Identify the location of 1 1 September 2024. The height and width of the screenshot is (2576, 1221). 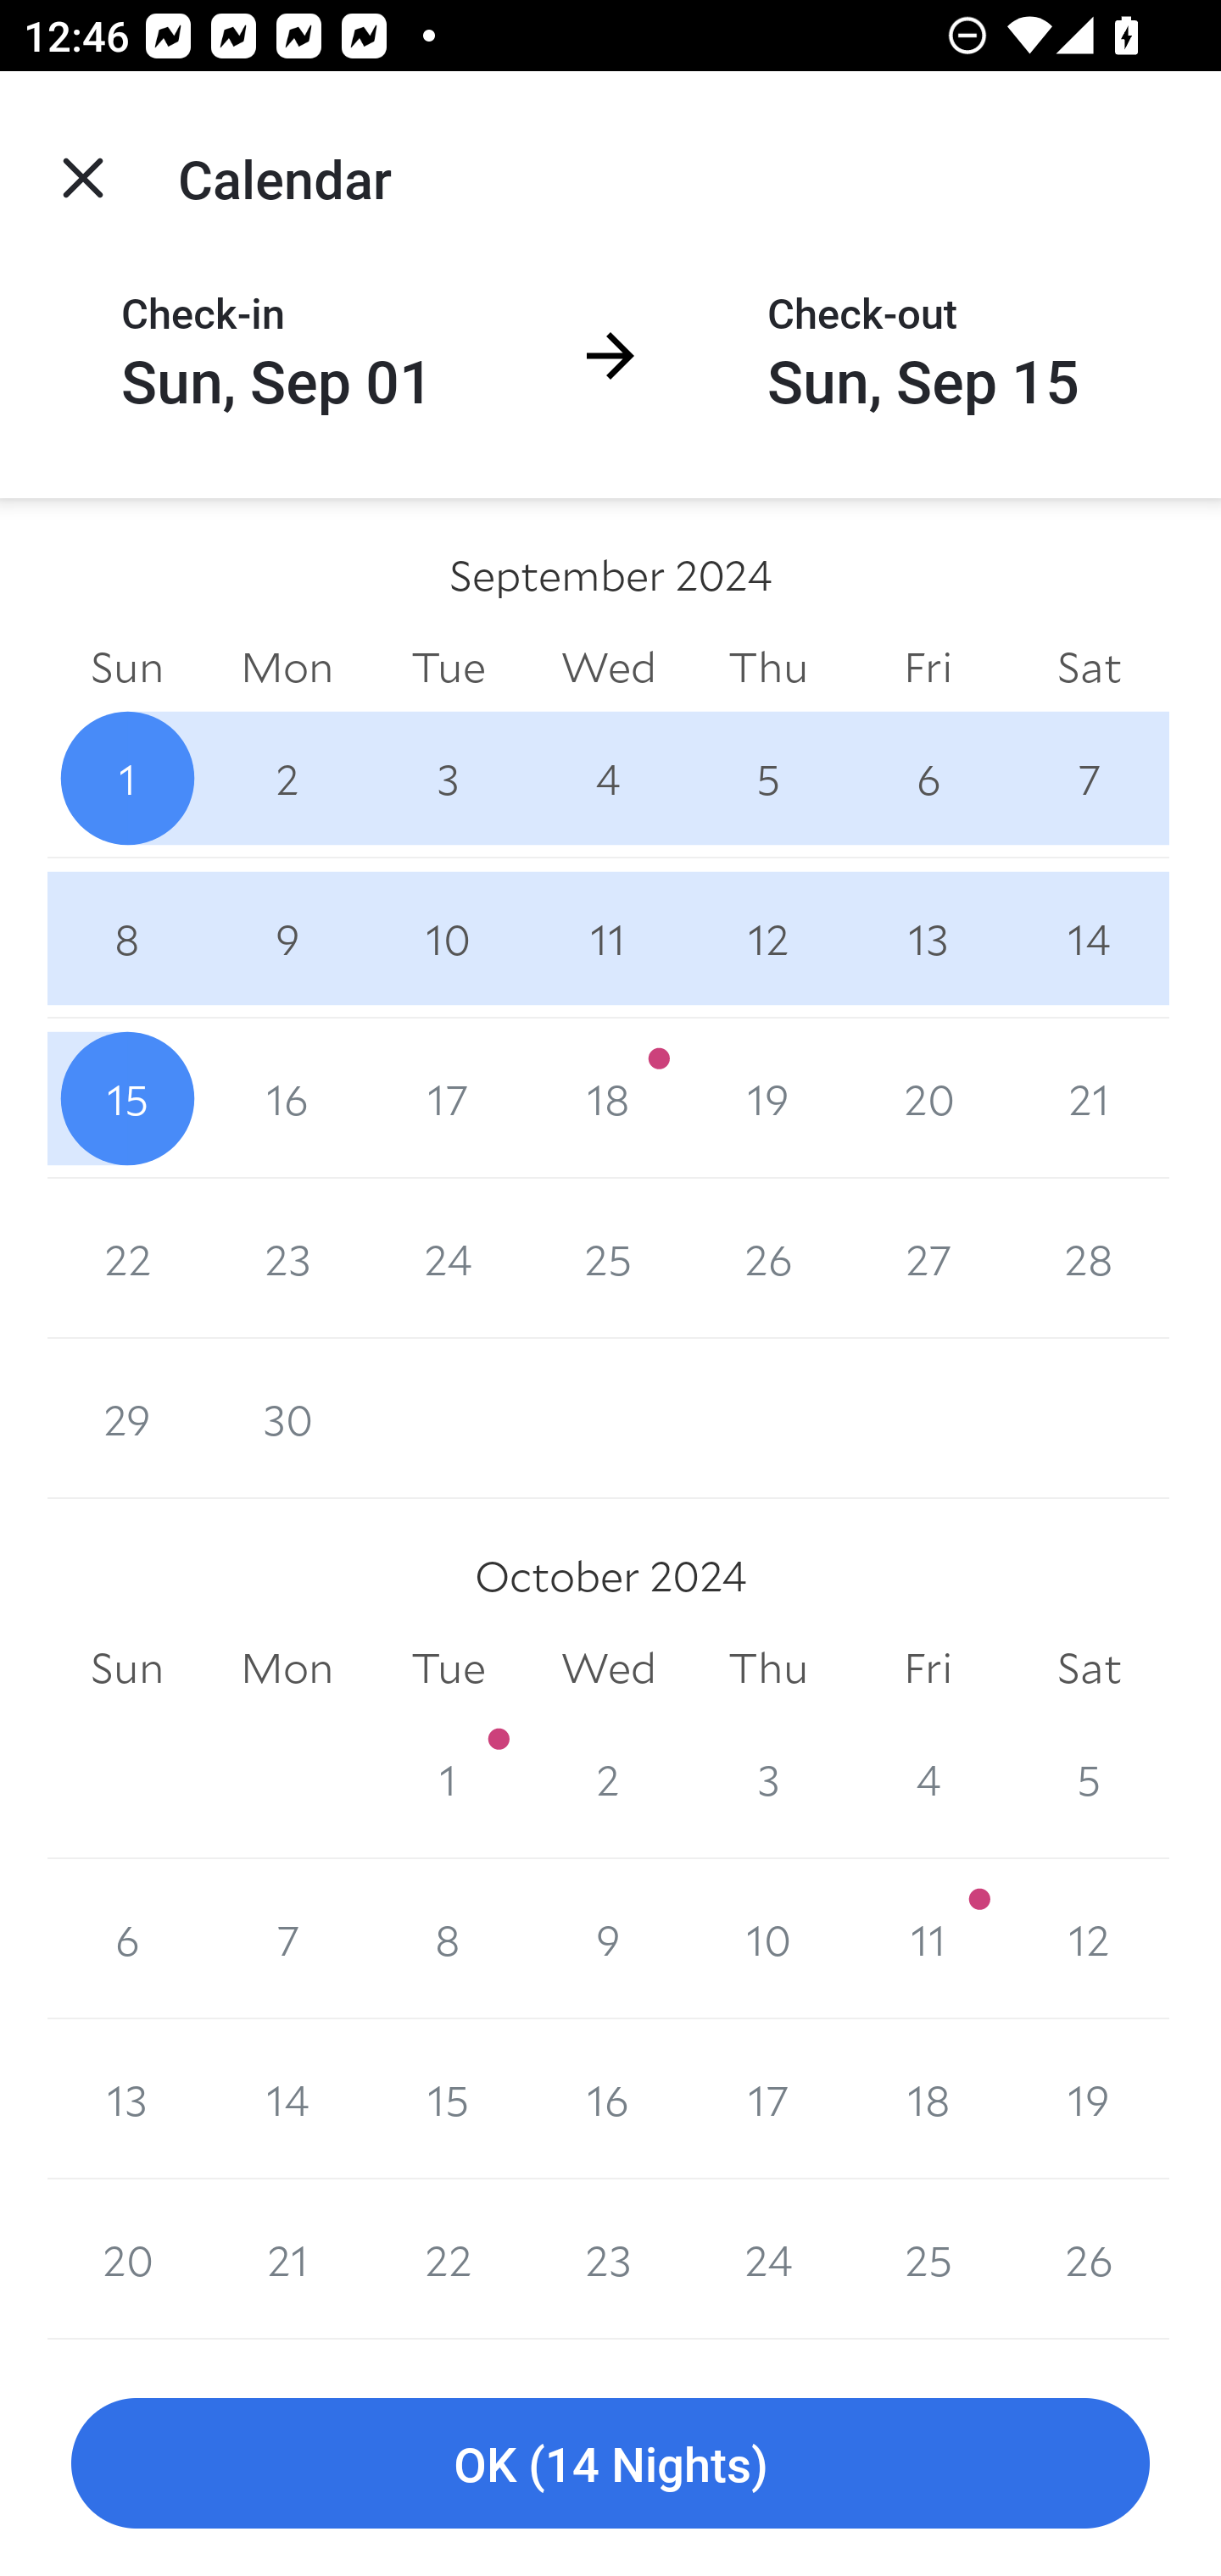
(448, 1418).